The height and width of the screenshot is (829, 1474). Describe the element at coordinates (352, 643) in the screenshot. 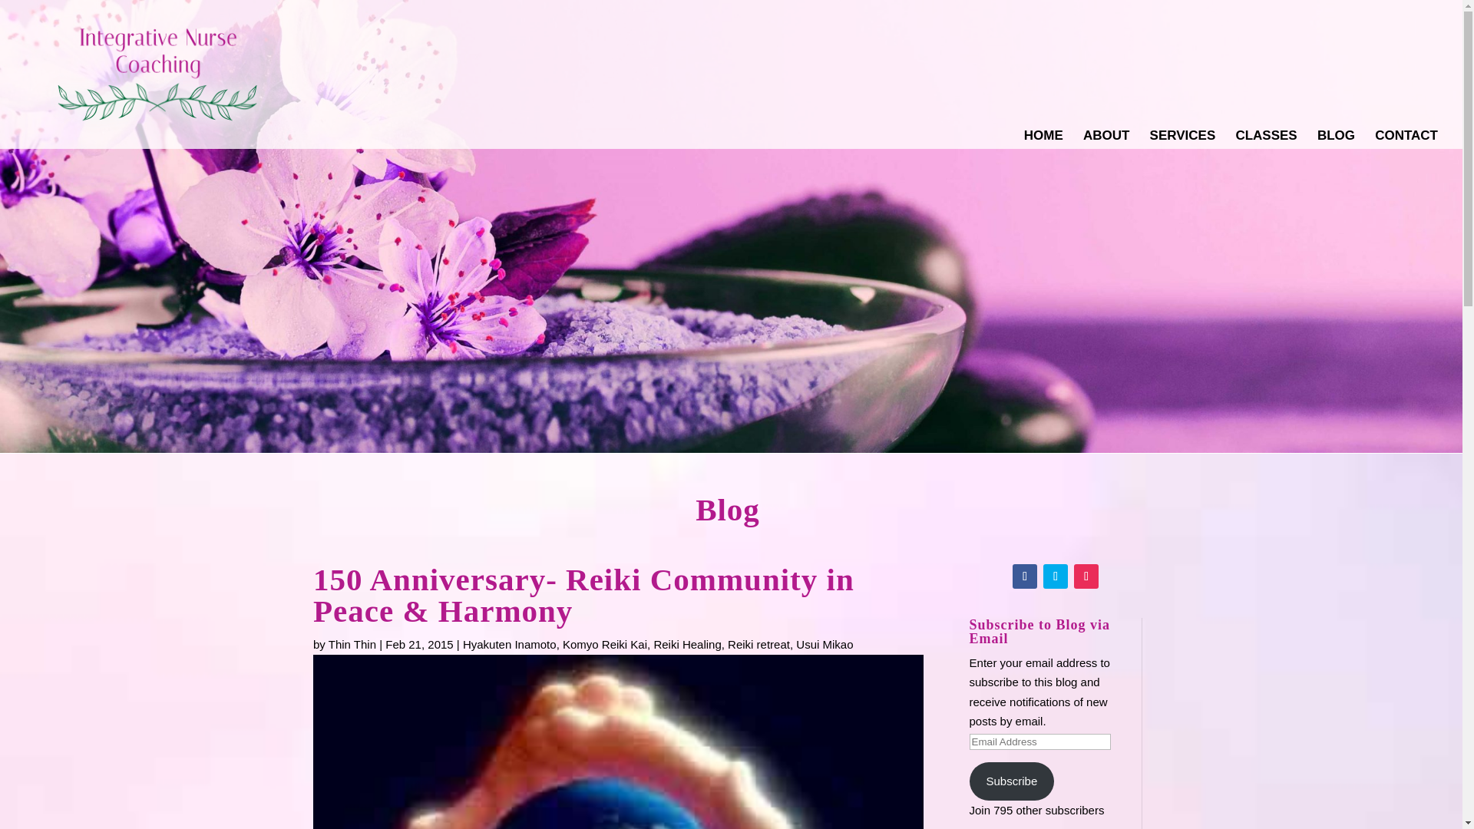

I see `Posts by Thin Thin` at that location.